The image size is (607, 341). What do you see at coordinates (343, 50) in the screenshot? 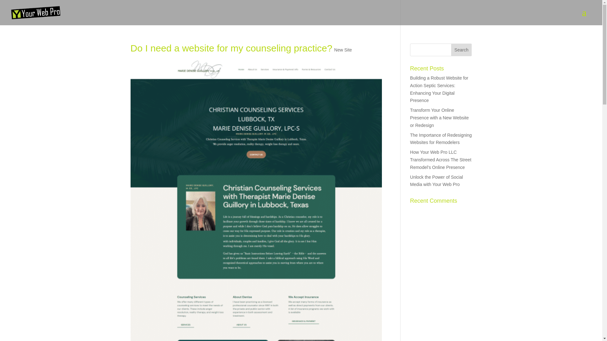
I see `New Site` at bounding box center [343, 50].